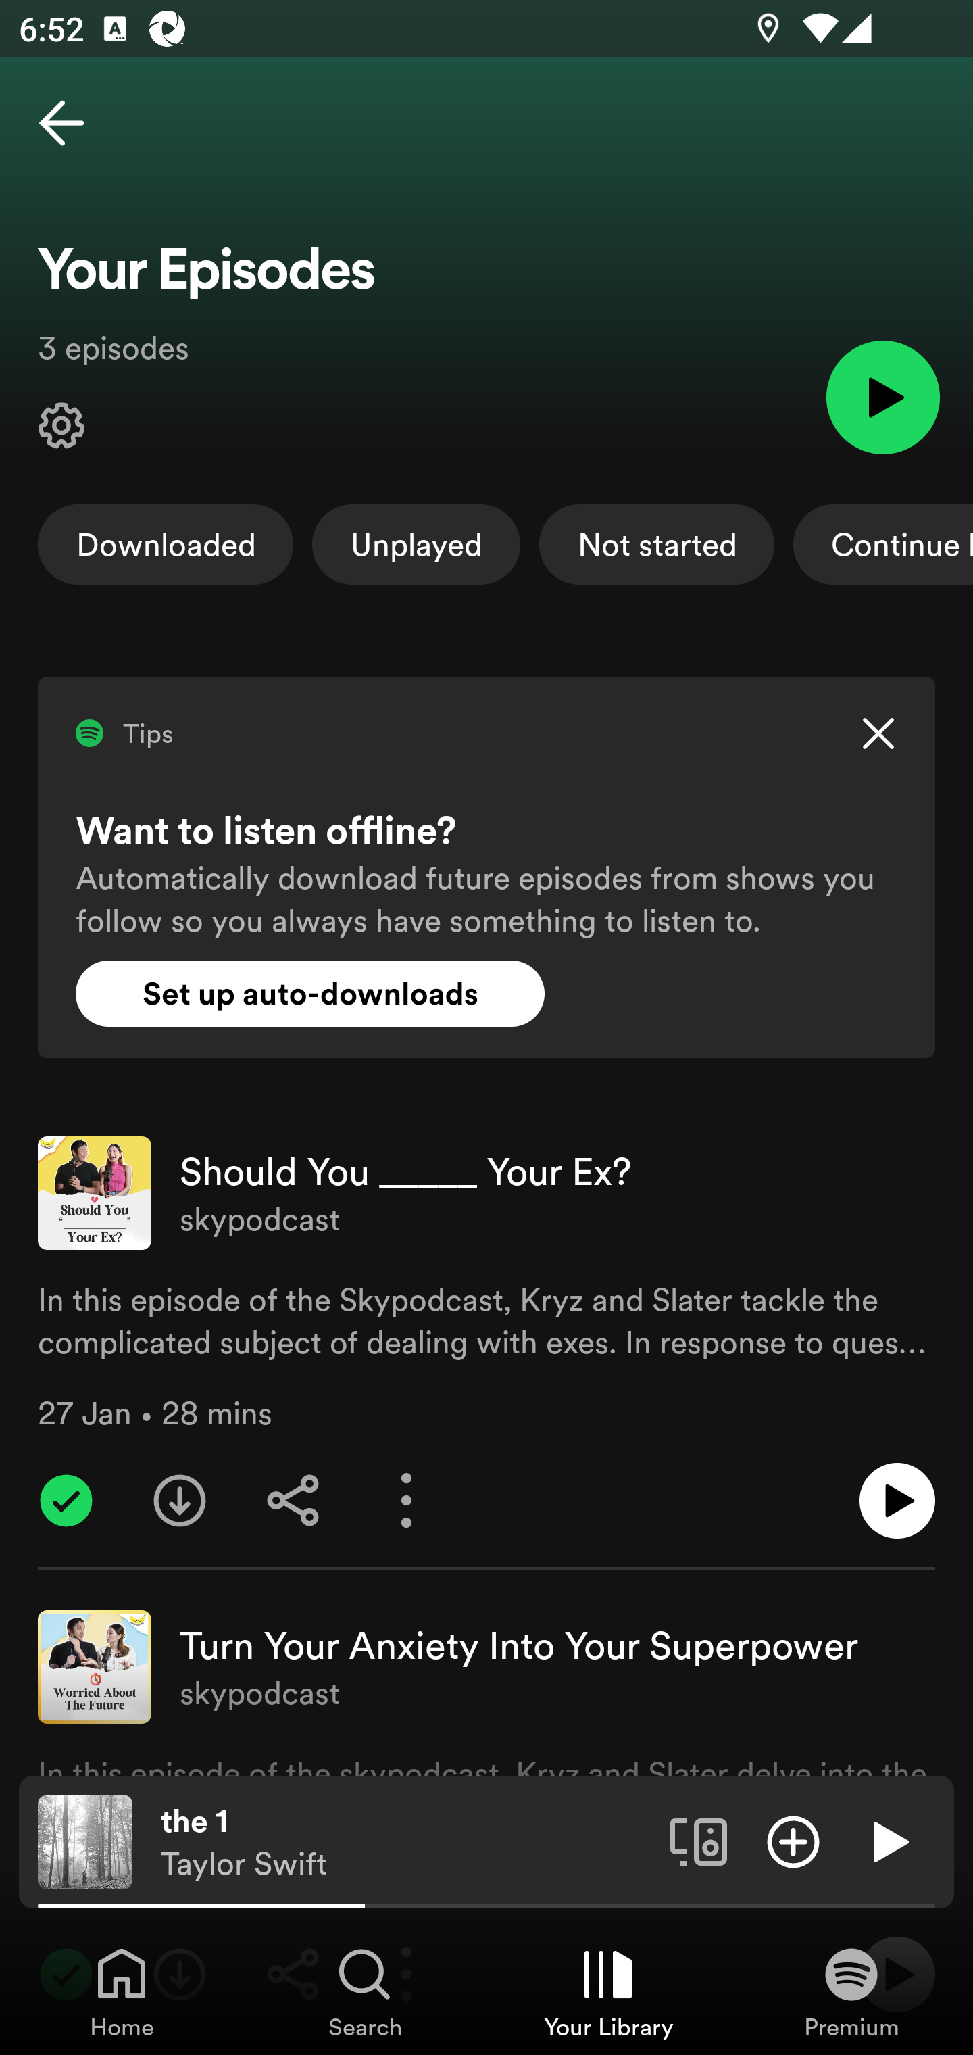 The image size is (973, 2055). I want to click on Not started; show only not started episodes, so click(657, 543).